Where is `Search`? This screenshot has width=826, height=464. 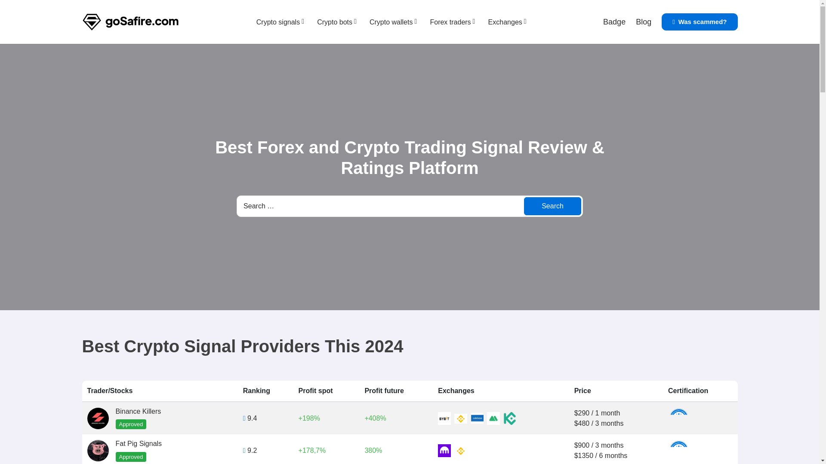 Search is located at coordinates (552, 206).